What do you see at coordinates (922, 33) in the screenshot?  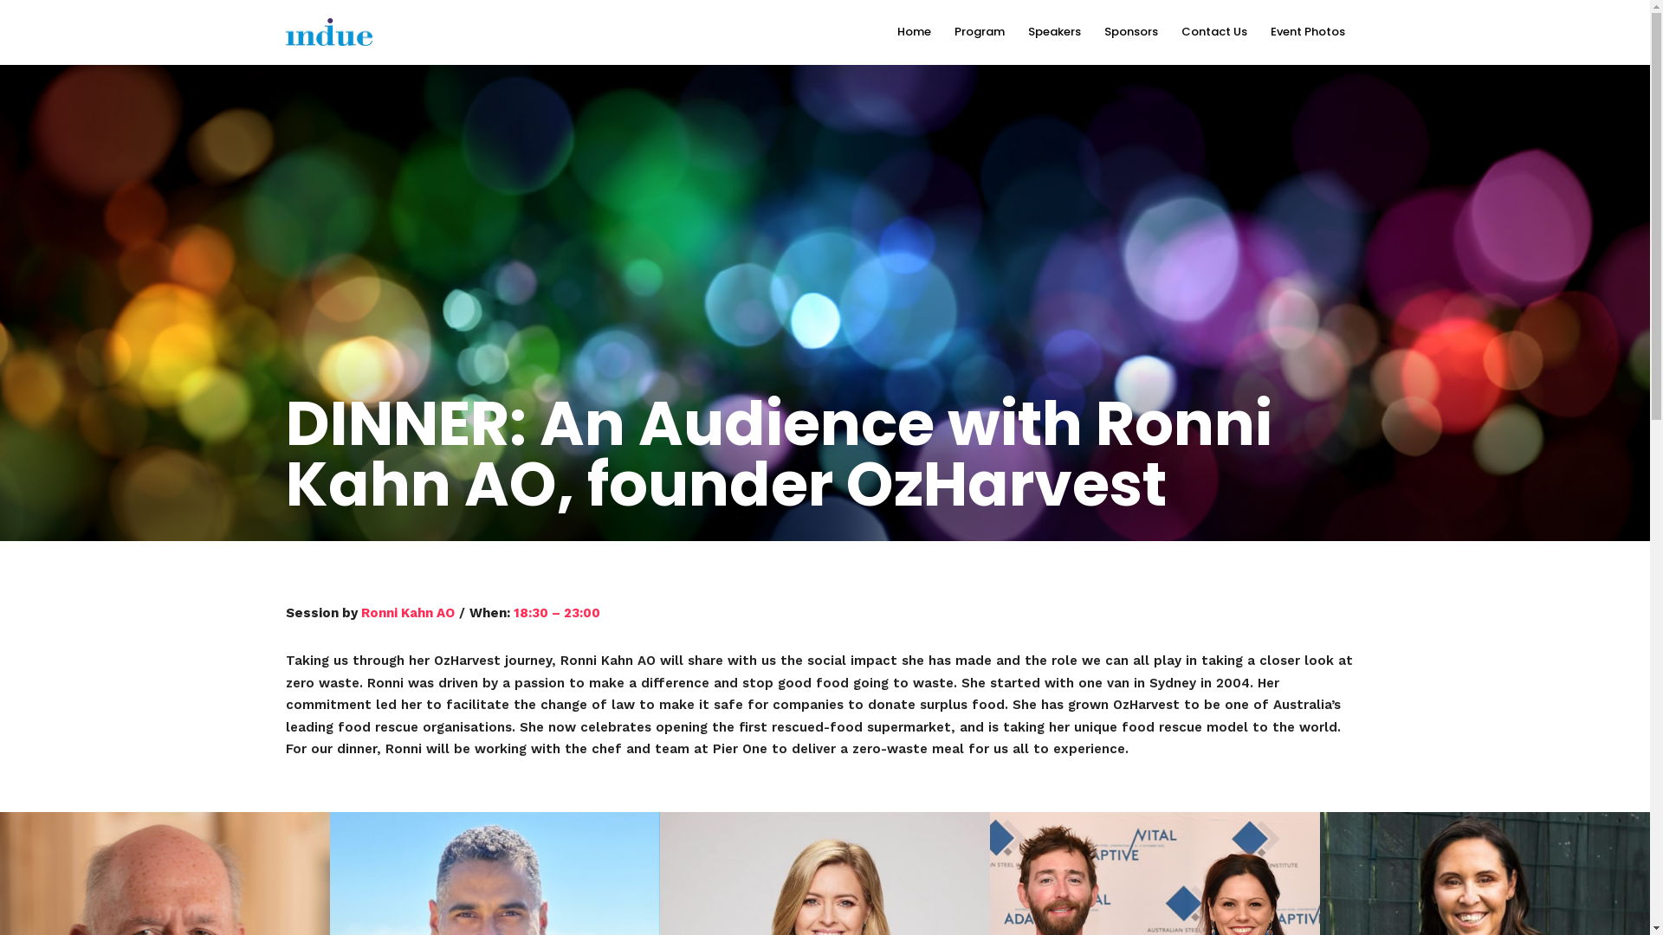 I see `Home` at bounding box center [922, 33].